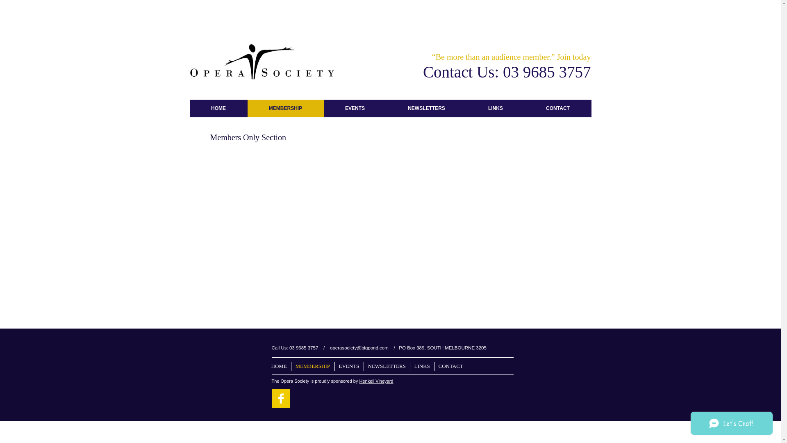 Image resolution: width=787 pixels, height=443 pixels. What do you see at coordinates (558, 108) in the screenshot?
I see `CONTACT` at bounding box center [558, 108].